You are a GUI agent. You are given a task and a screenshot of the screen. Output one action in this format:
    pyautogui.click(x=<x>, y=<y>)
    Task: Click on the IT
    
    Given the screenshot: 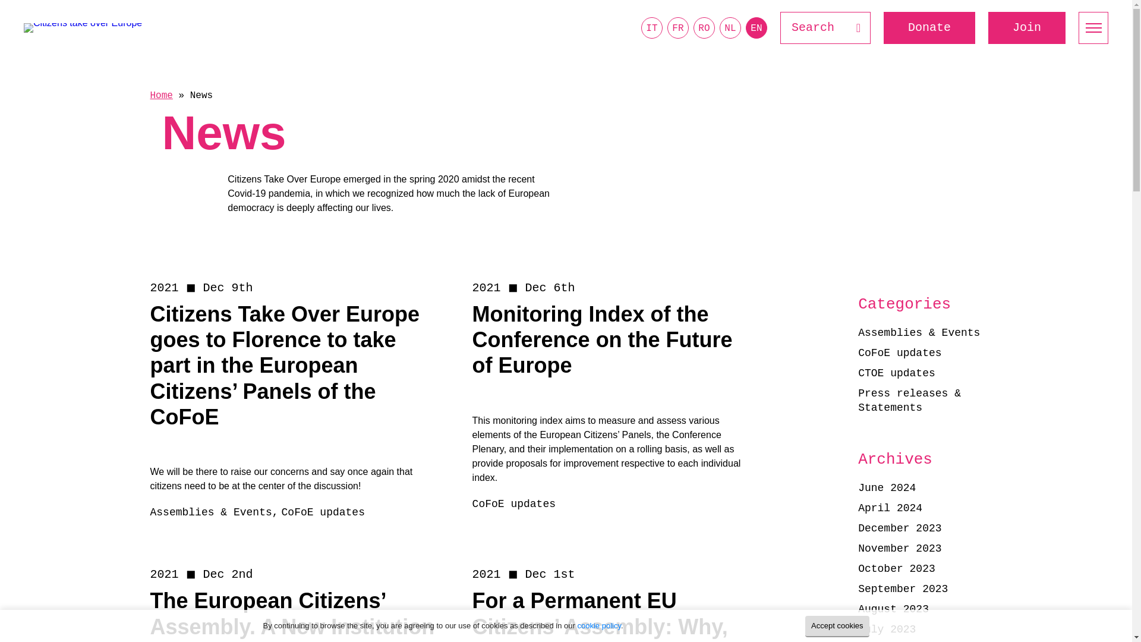 What is the action you would take?
    pyautogui.click(x=652, y=27)
    